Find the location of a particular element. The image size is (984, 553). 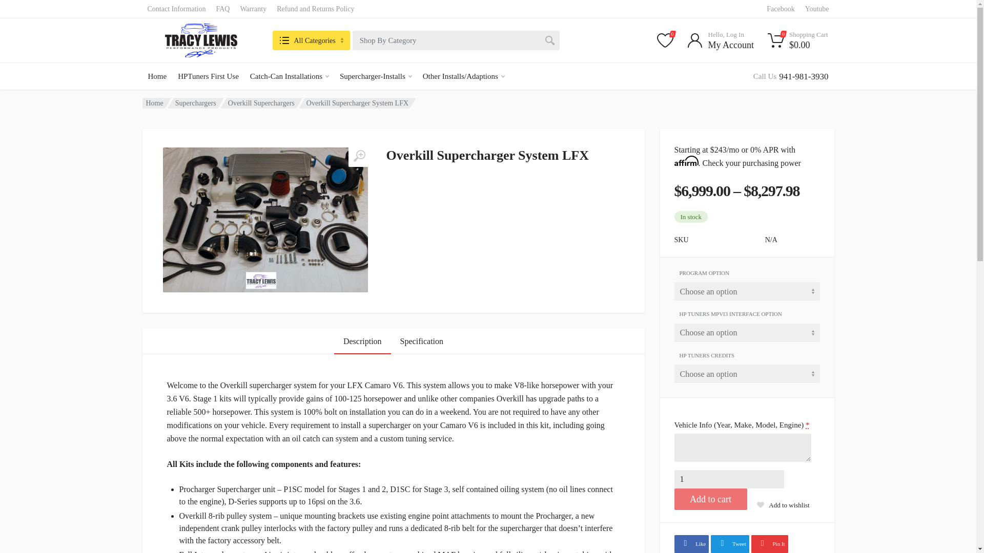

All Categories is located at coordinates (729, 479).